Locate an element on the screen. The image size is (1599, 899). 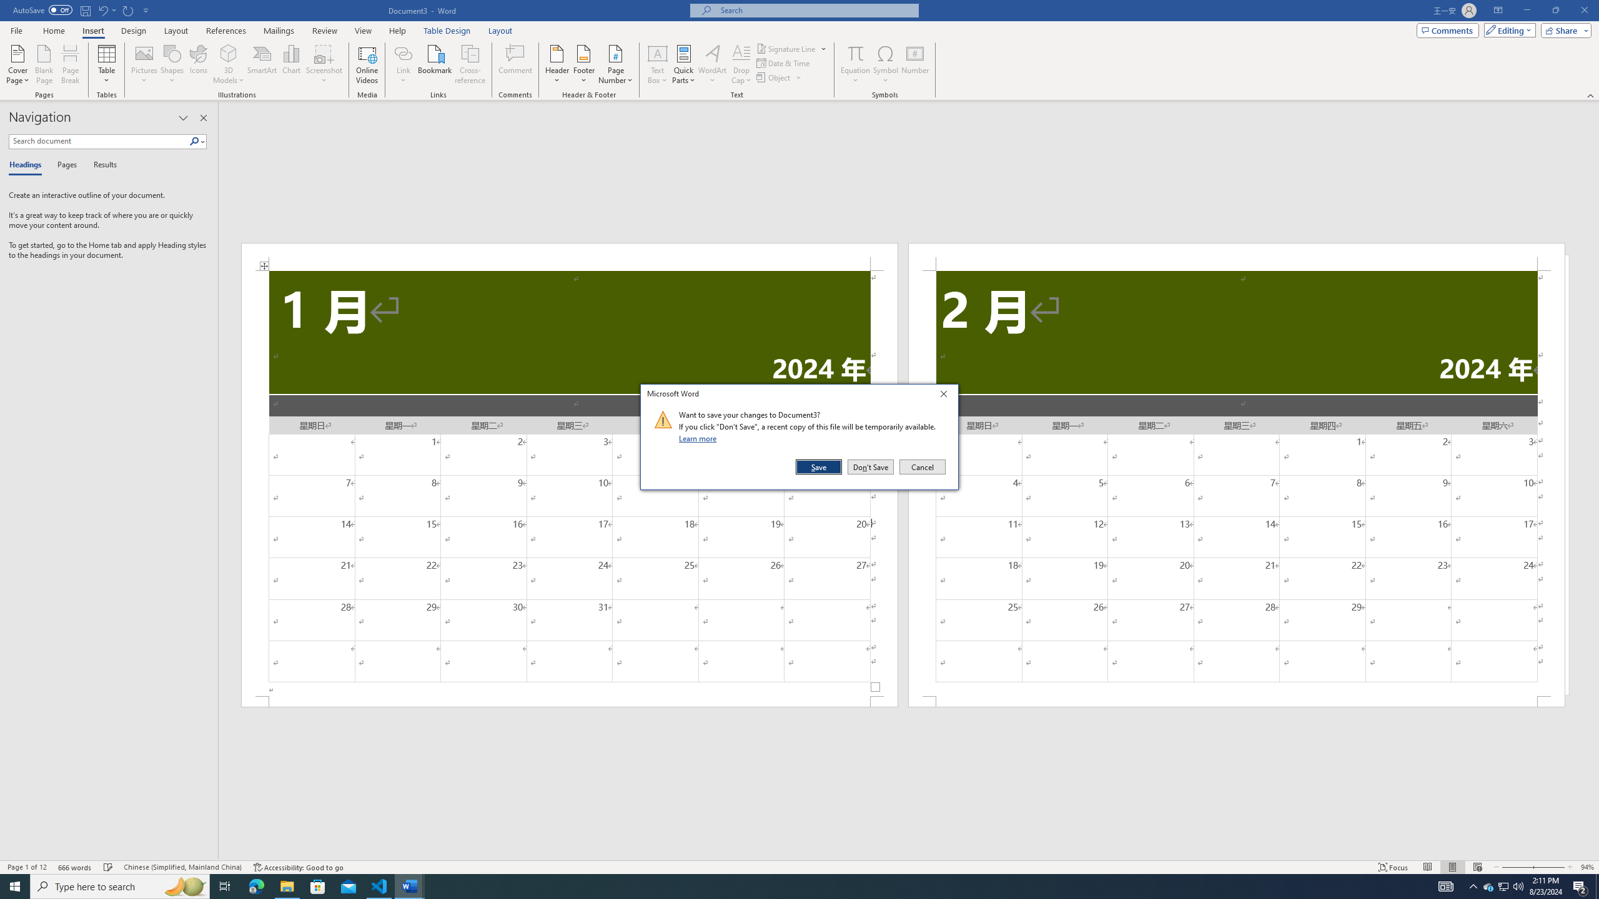
Customize Quick Access Toolbar is located at coordinates (146, 10).